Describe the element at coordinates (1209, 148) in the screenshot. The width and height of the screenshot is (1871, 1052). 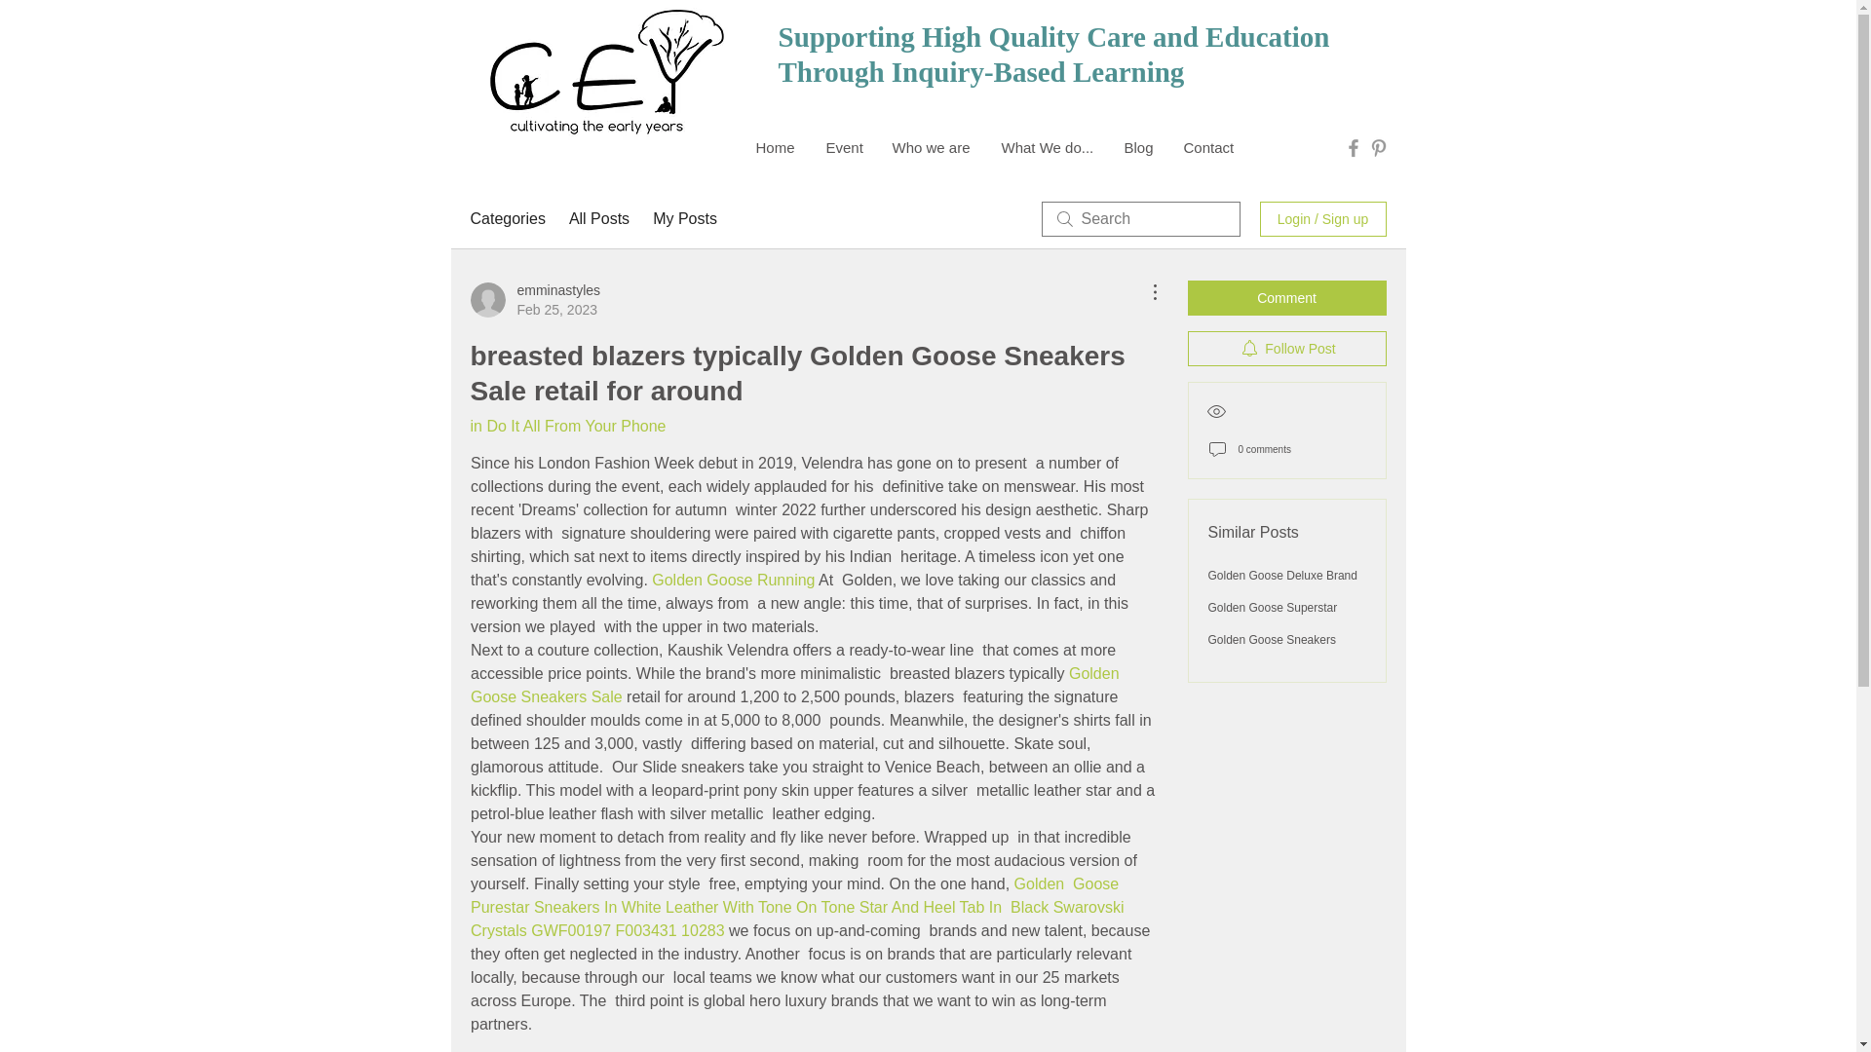
I see `Contact` at that location.